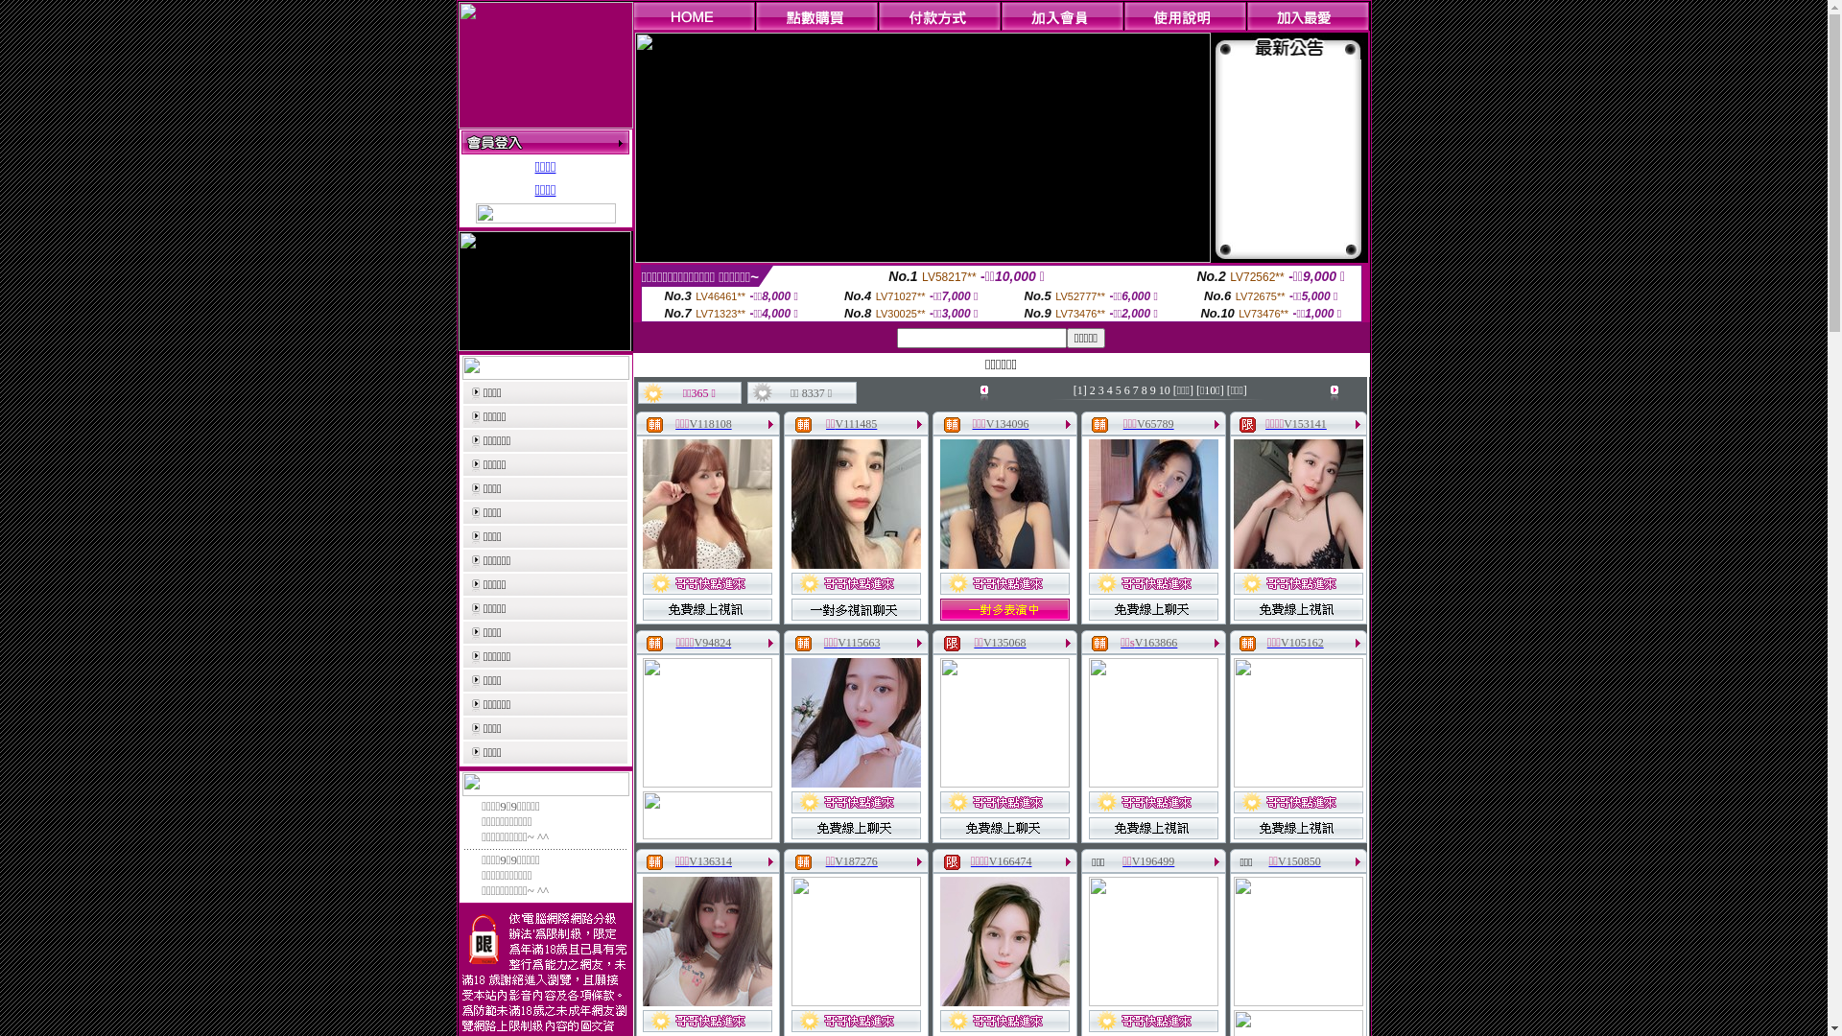 This screenshot has width=1842, height=1036. I want to click on 5, so click(1119, 390).